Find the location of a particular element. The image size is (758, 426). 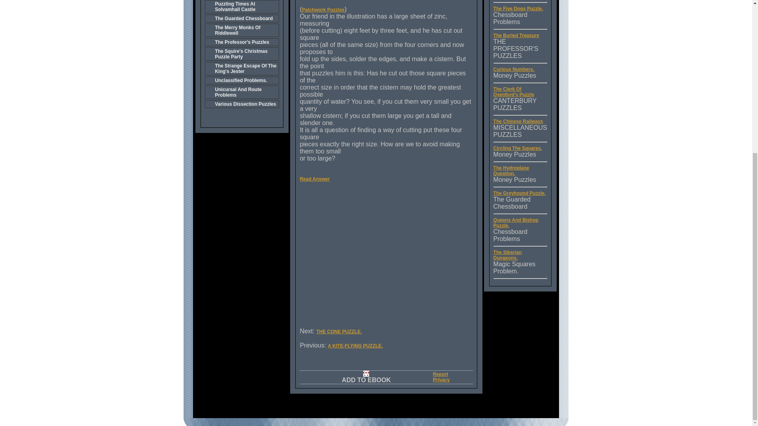

The Guarded Chessboard is located at coordinates (242, 18).